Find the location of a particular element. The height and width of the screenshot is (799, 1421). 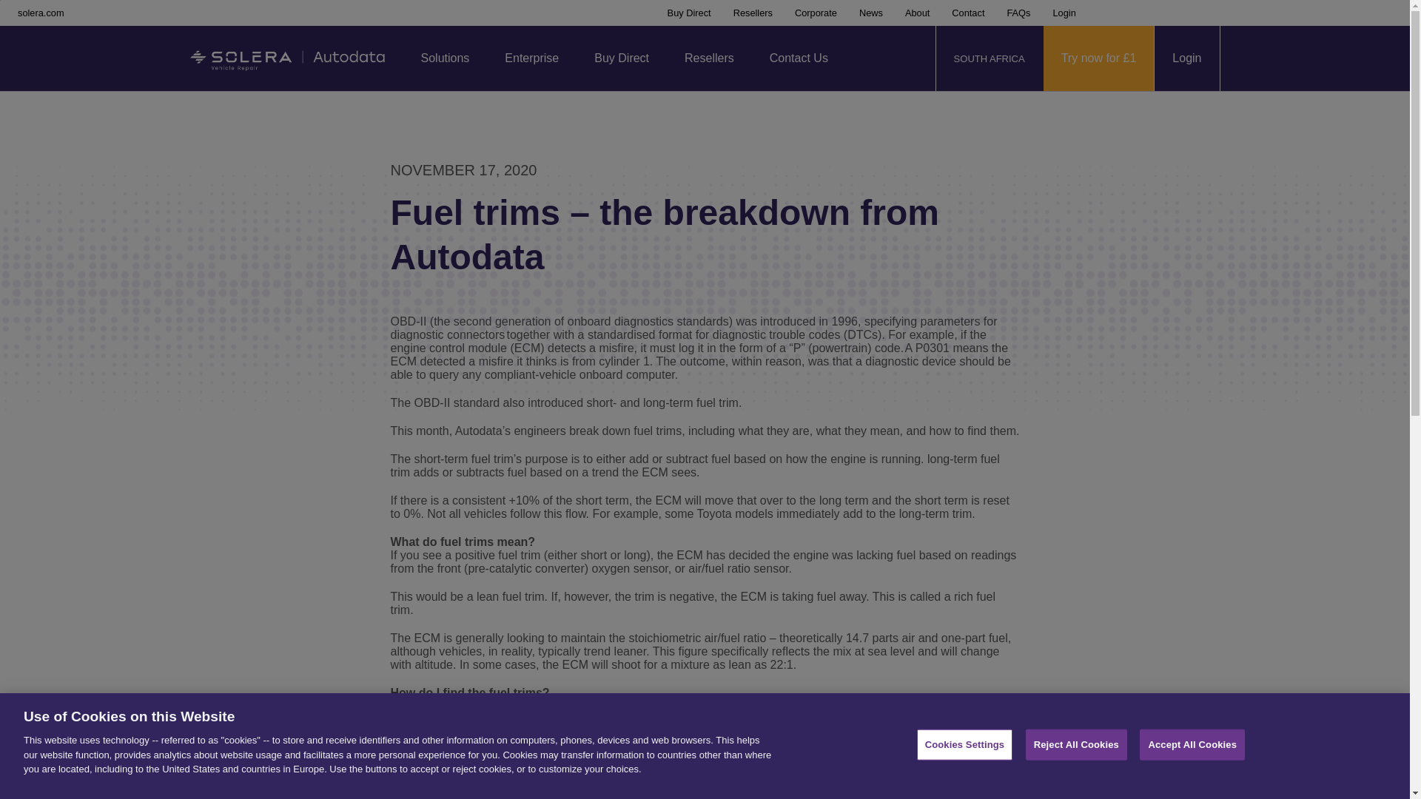

Login is located at coordinates (1186, 58).